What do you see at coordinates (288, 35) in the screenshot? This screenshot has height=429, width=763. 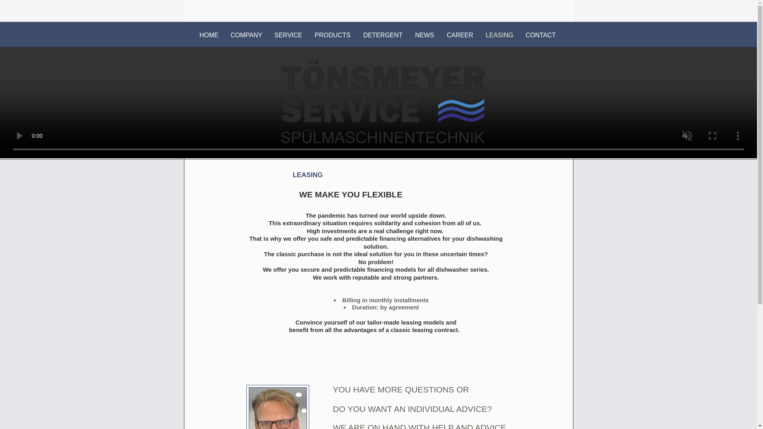 I see `SERVICE` at bounding box center [288, 35].